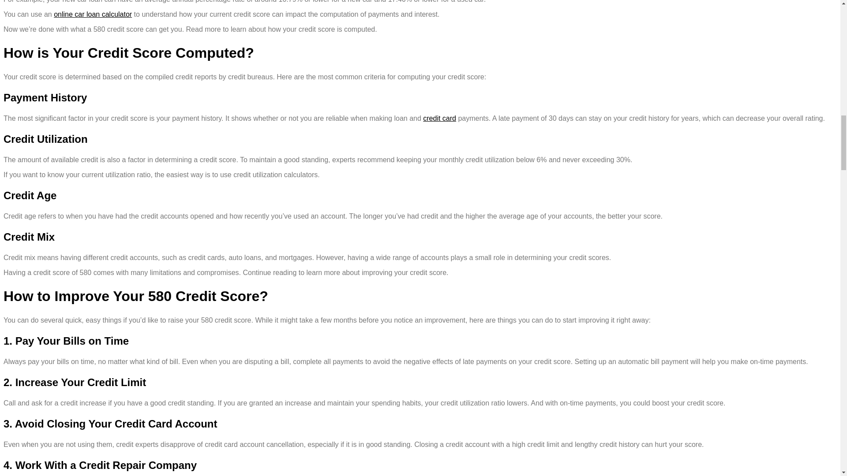 The width and height of the screenshot is (847, 476). I want to click on online car loan calculator, so click(93, 14).